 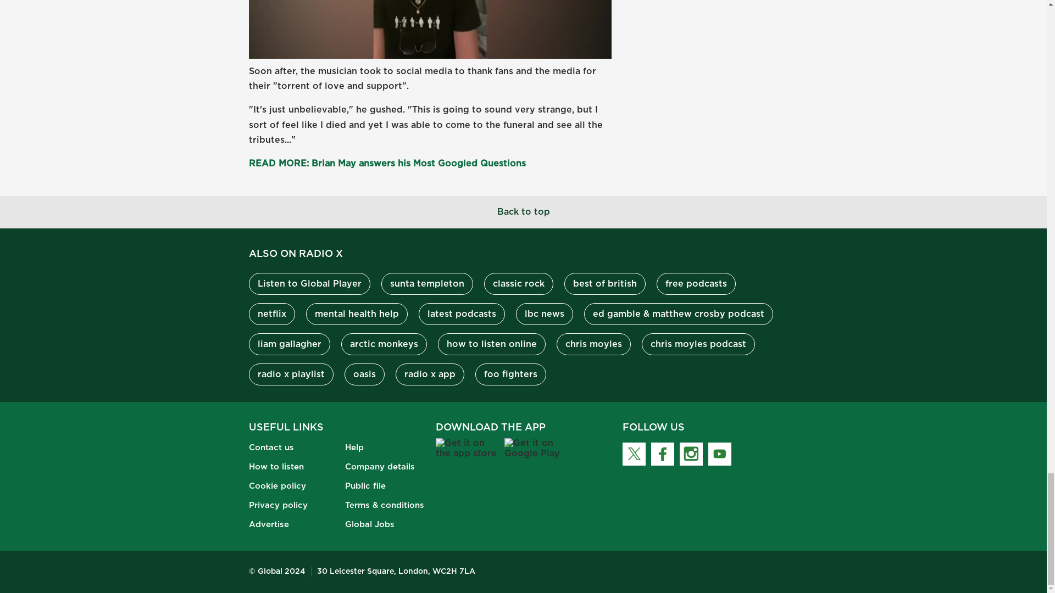 I want to click on READ MORE: Brian May answers his Most Googled Questions, so click(x=387, y=164).